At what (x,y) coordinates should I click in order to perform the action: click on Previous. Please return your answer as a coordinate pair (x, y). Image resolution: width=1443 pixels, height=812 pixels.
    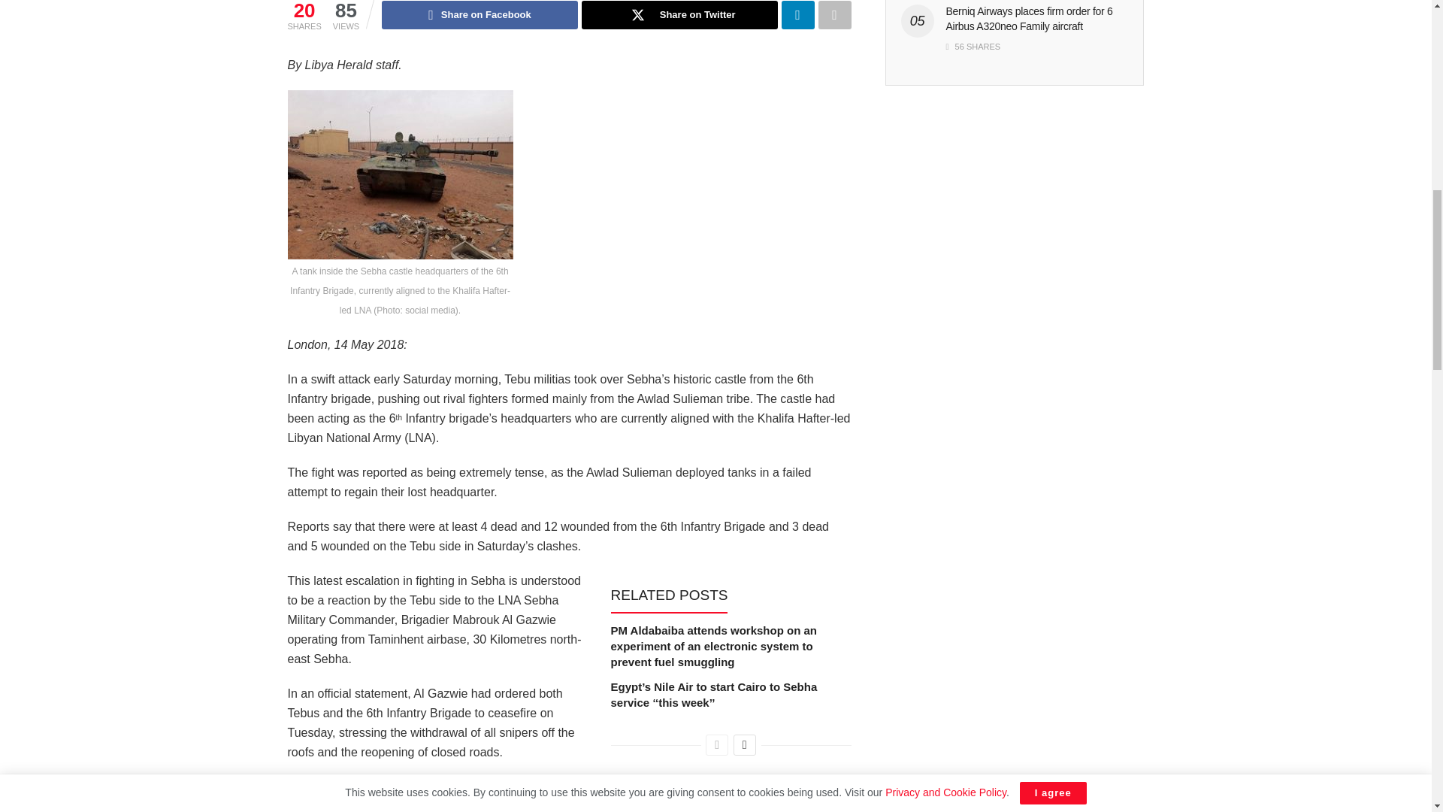
    Looking at the image, I should click on (717, 745).